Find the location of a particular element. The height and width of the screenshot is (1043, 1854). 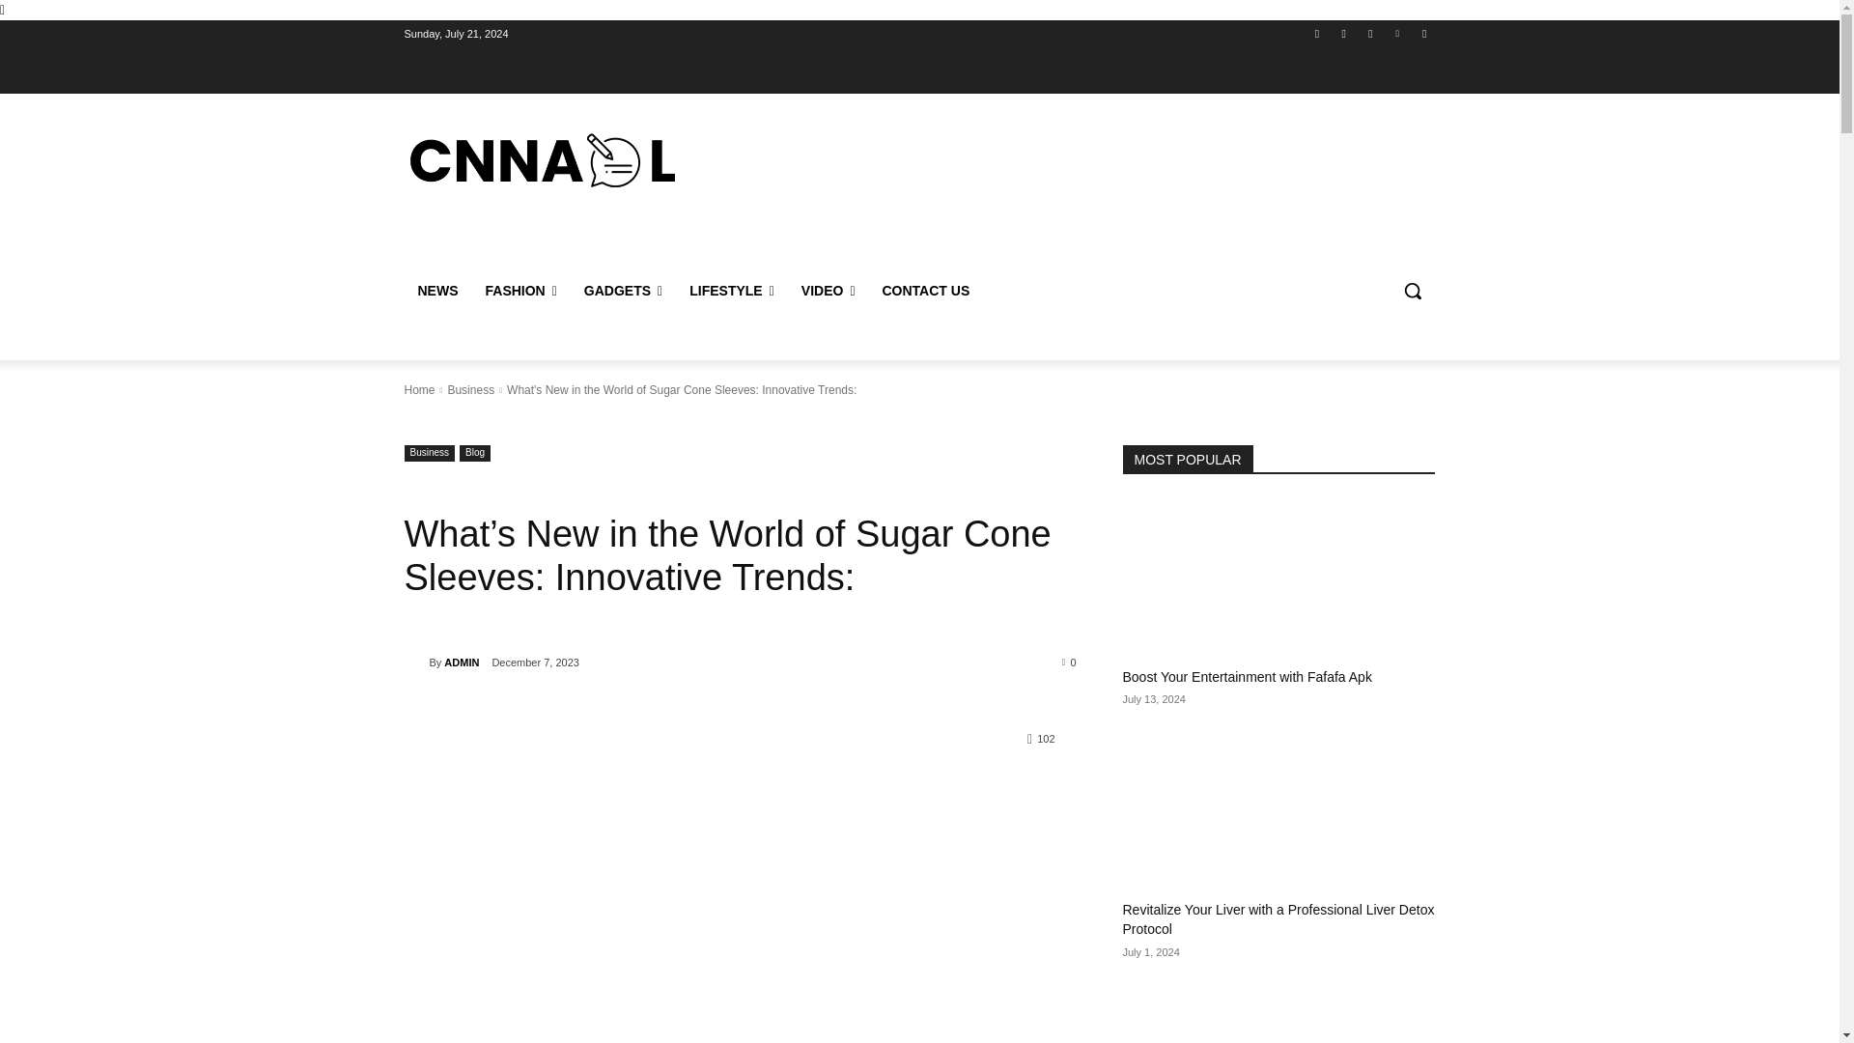

Vimeo is located at coordinates (1398, 34).